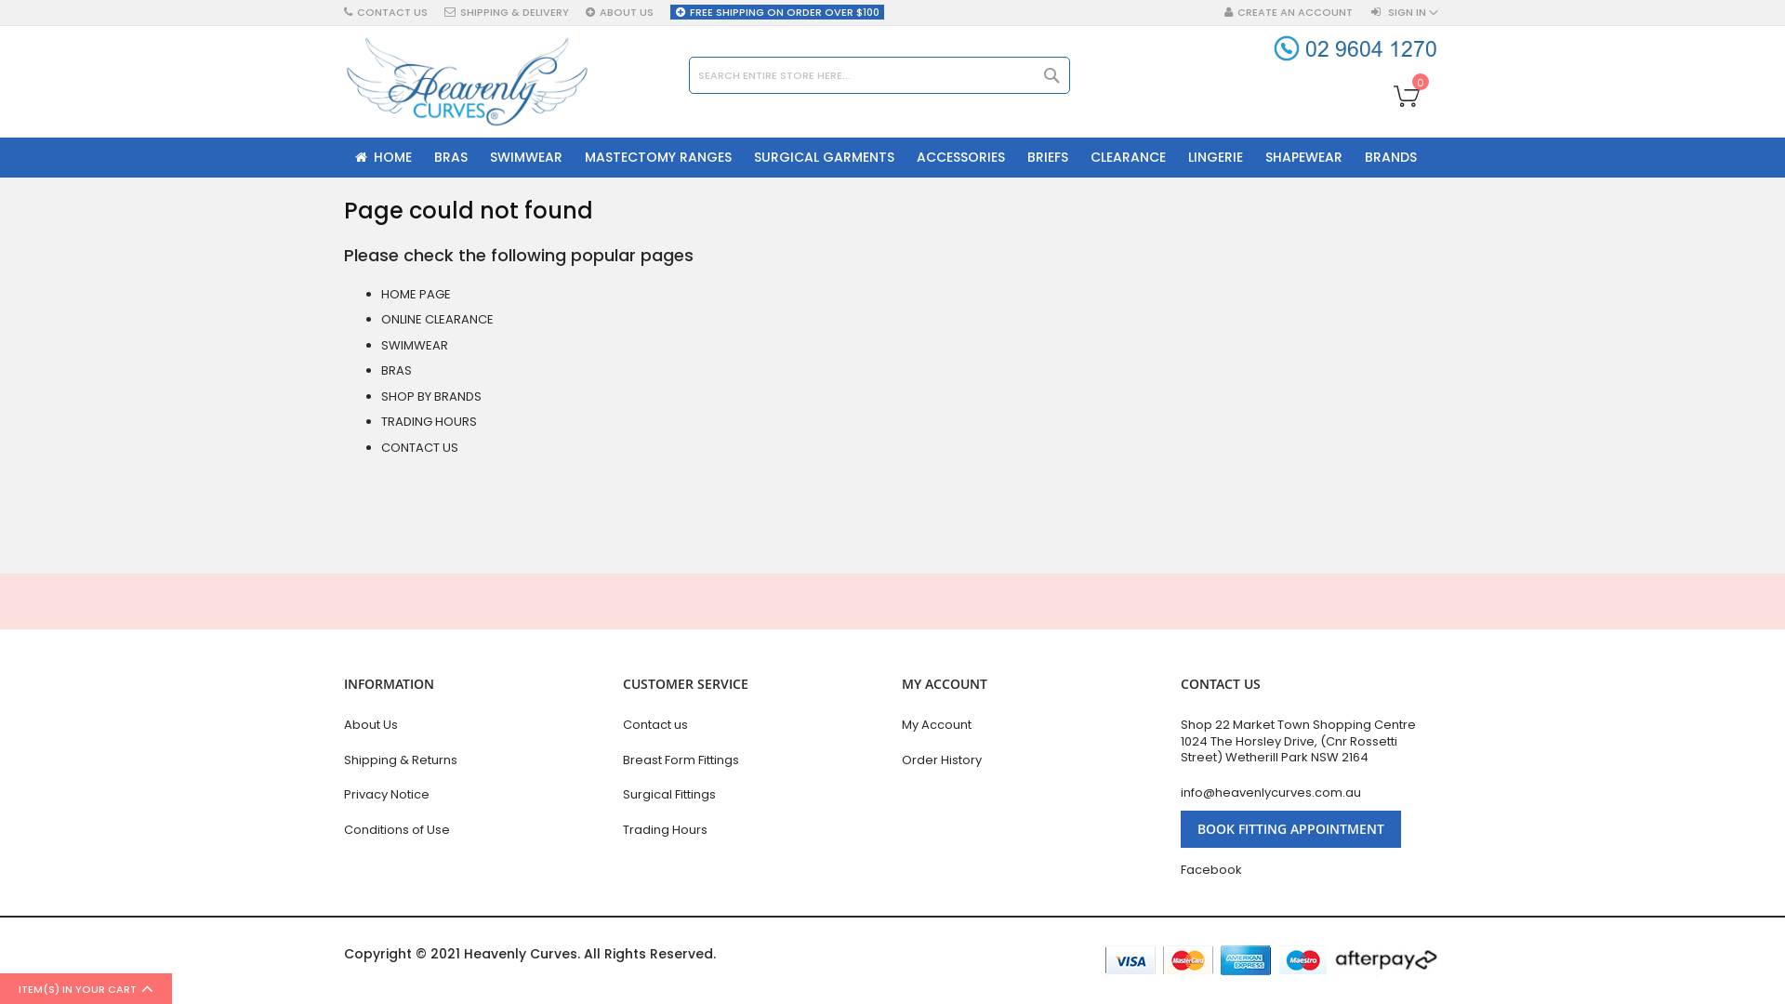  I want to click on CONTACT US, so click(420, 448).